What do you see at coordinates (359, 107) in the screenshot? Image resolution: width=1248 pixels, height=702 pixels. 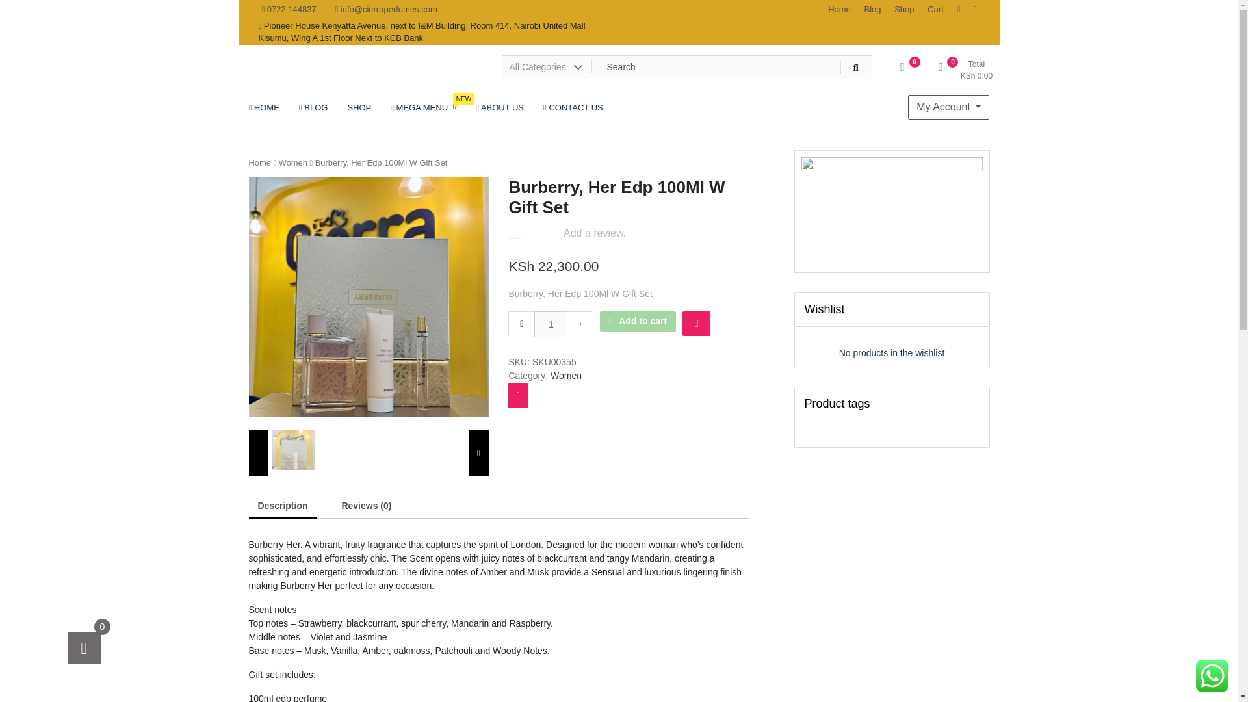 I see `SHOP` at bounding box center [359, 107].